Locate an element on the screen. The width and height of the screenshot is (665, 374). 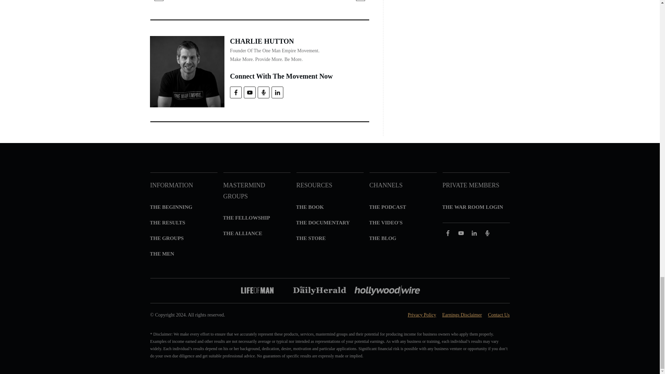
NEXT is located at coordinates (343, 3).